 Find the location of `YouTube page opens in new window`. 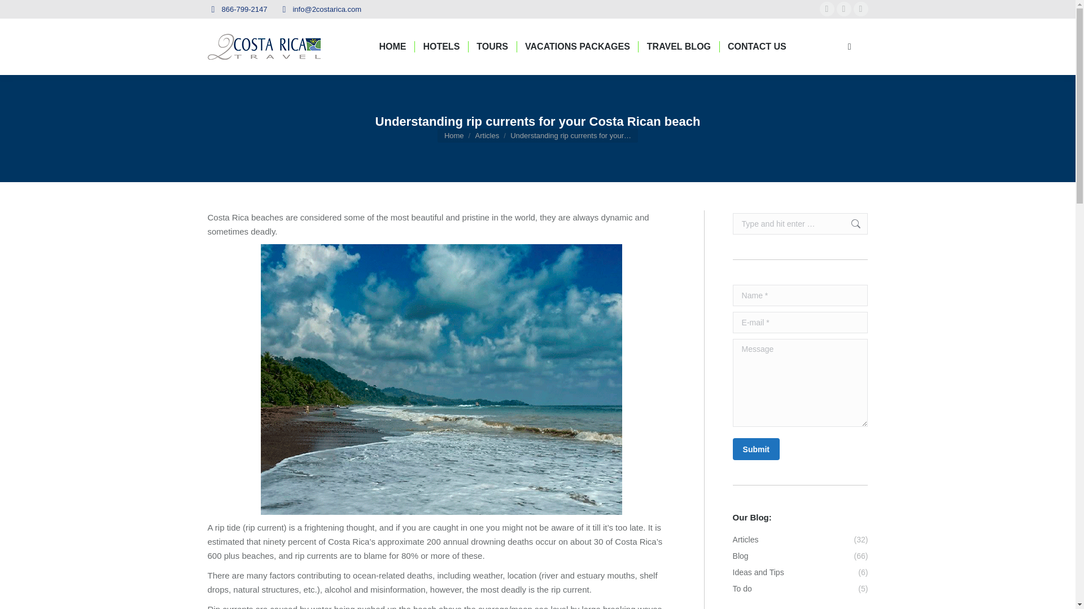

YouTube page opens in new window is located at coordinates (860, 9).